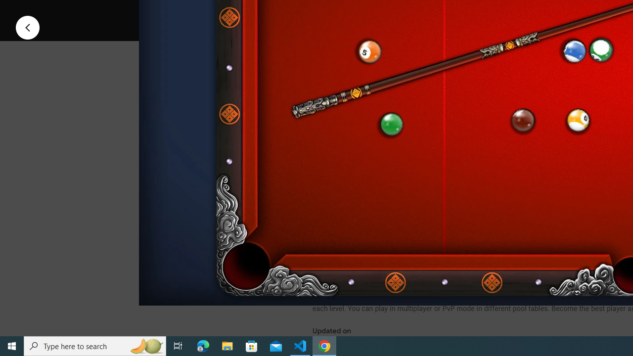 The width and height of the screenshot is (633, 356). Describe the element at coordinates (362, 12) in the screenshot. I see `Install` at that location.